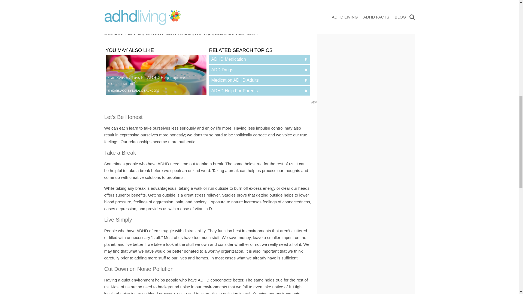  What do you see at coordinates (260, 80) in the screenshot?
I see `Medication ADHD Adults` at bounding box center [260, 80].